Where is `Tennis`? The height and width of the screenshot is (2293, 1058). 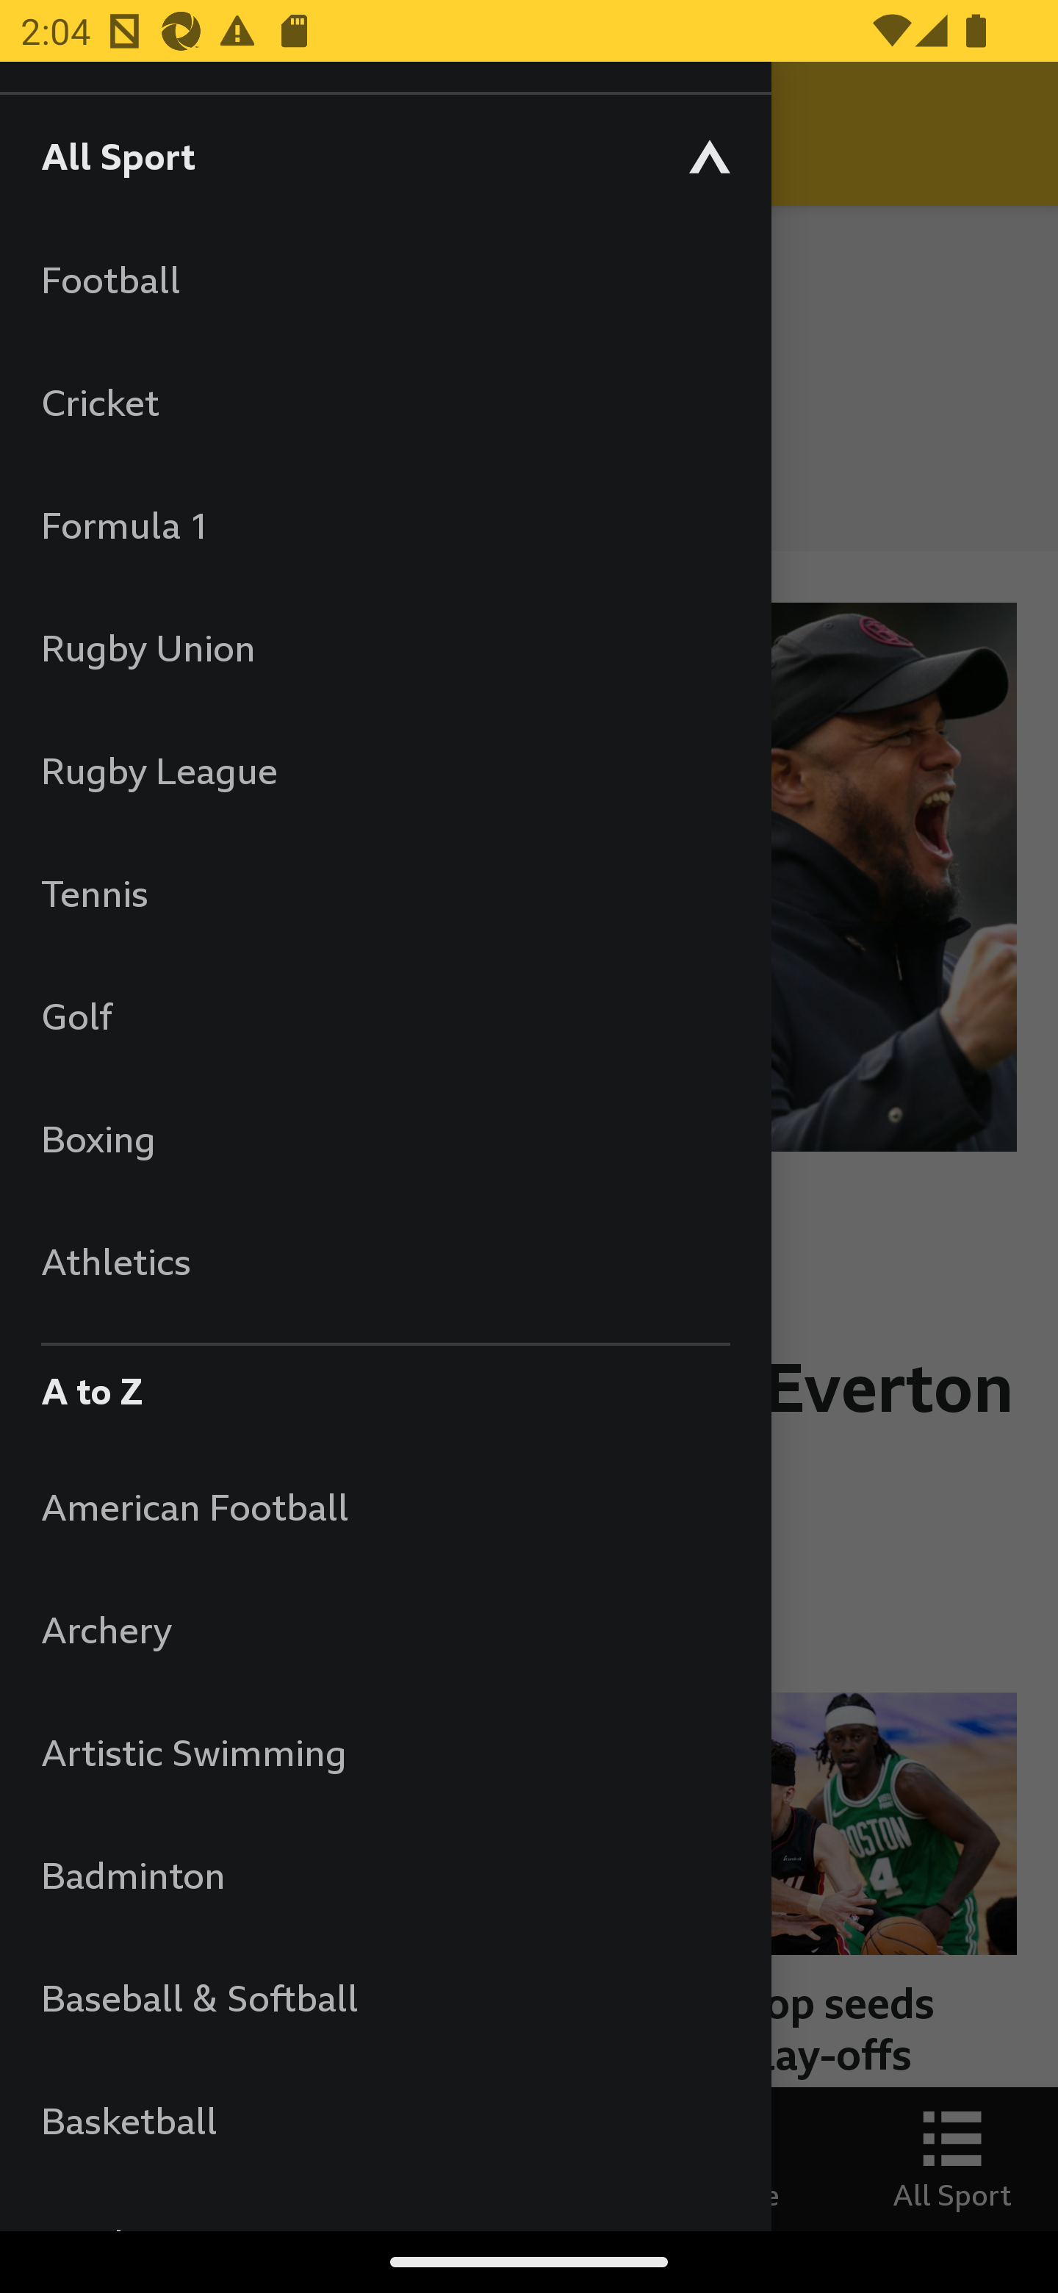 Tennis is located at coordinates (385, 891).